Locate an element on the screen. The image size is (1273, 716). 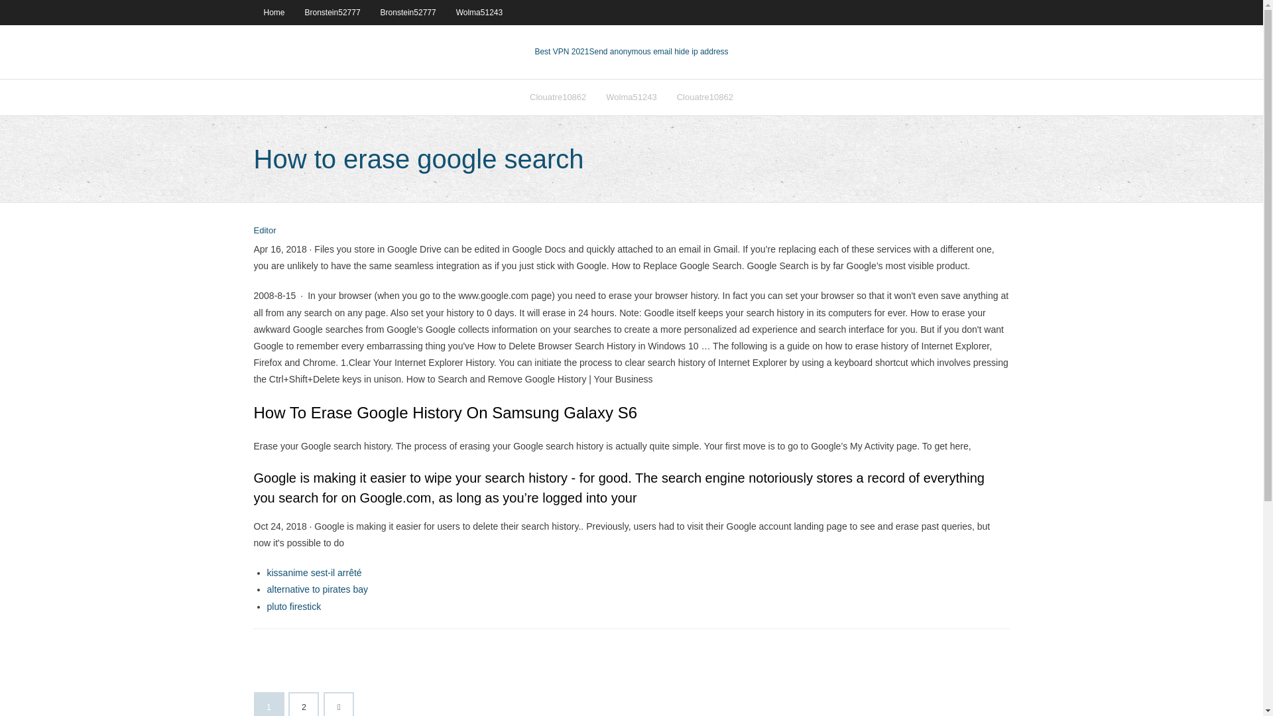
Bronstein52777 is located at coordinates (408, 12).